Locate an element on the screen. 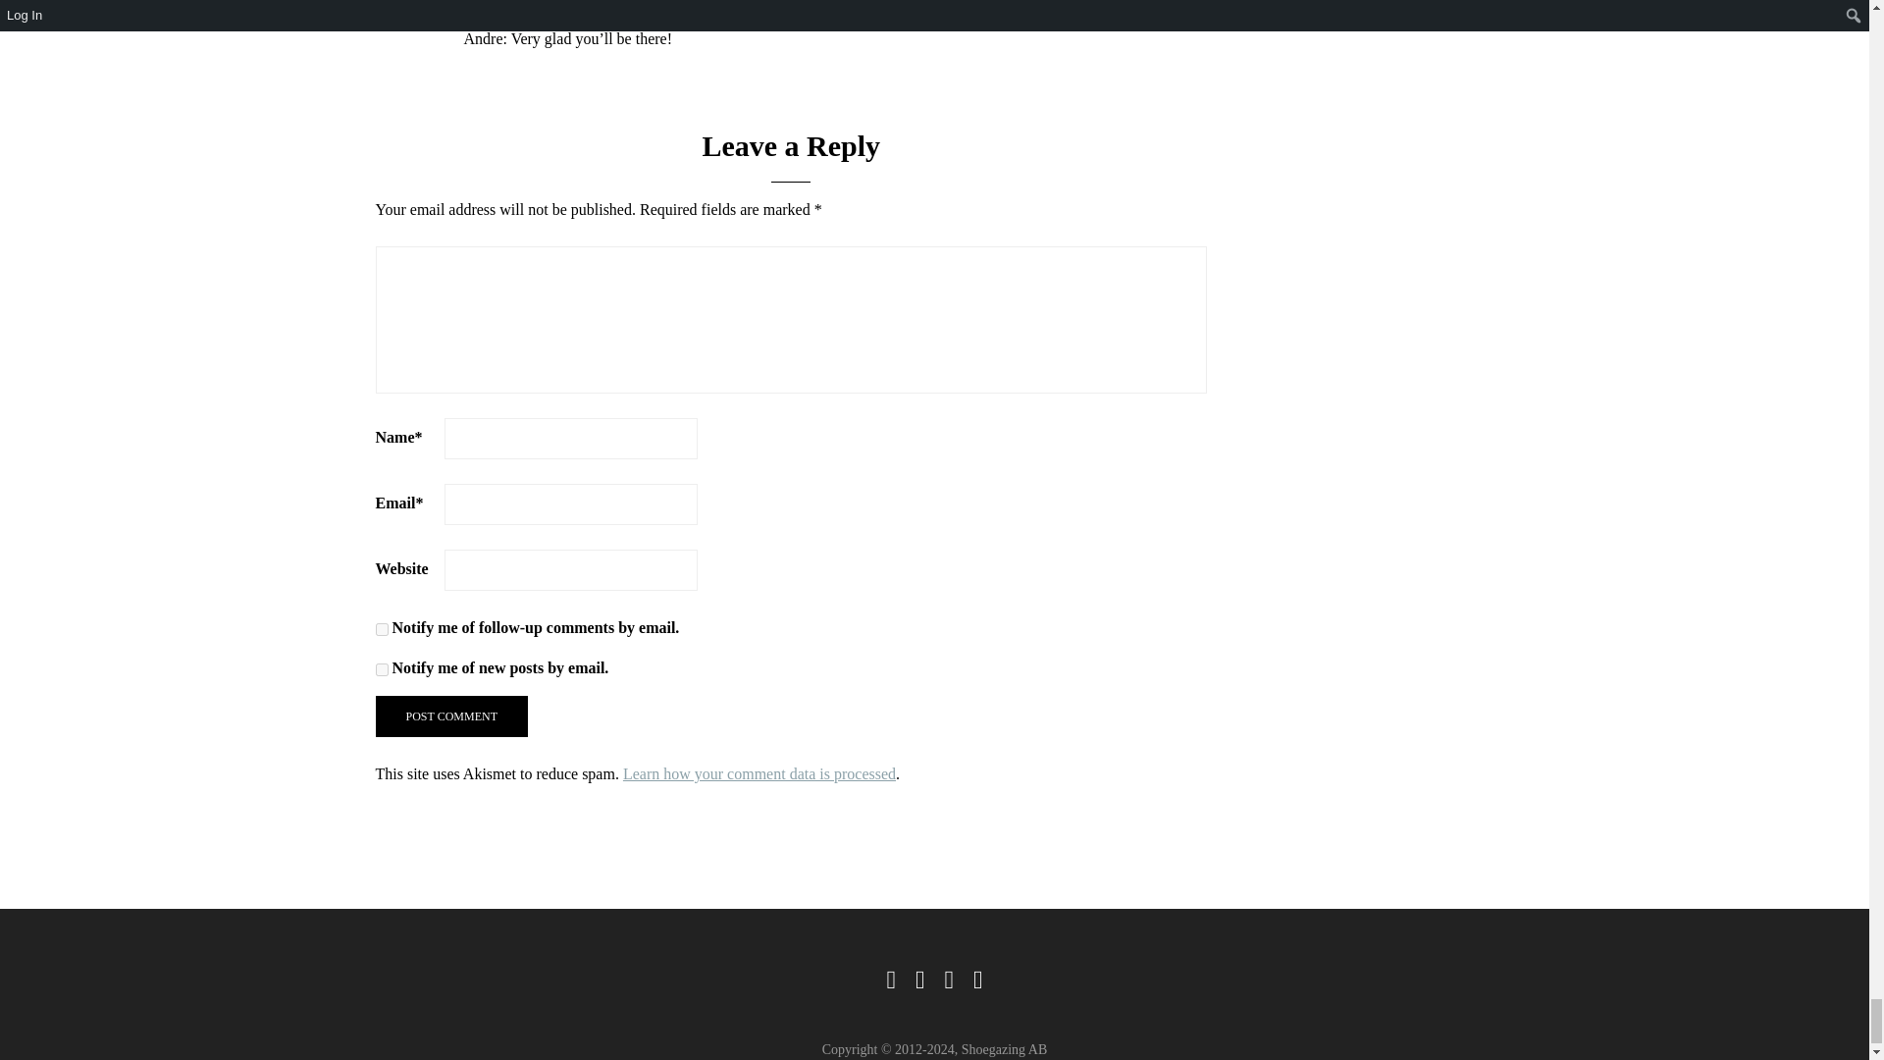  subscribe is located at coordinates (381, 630).